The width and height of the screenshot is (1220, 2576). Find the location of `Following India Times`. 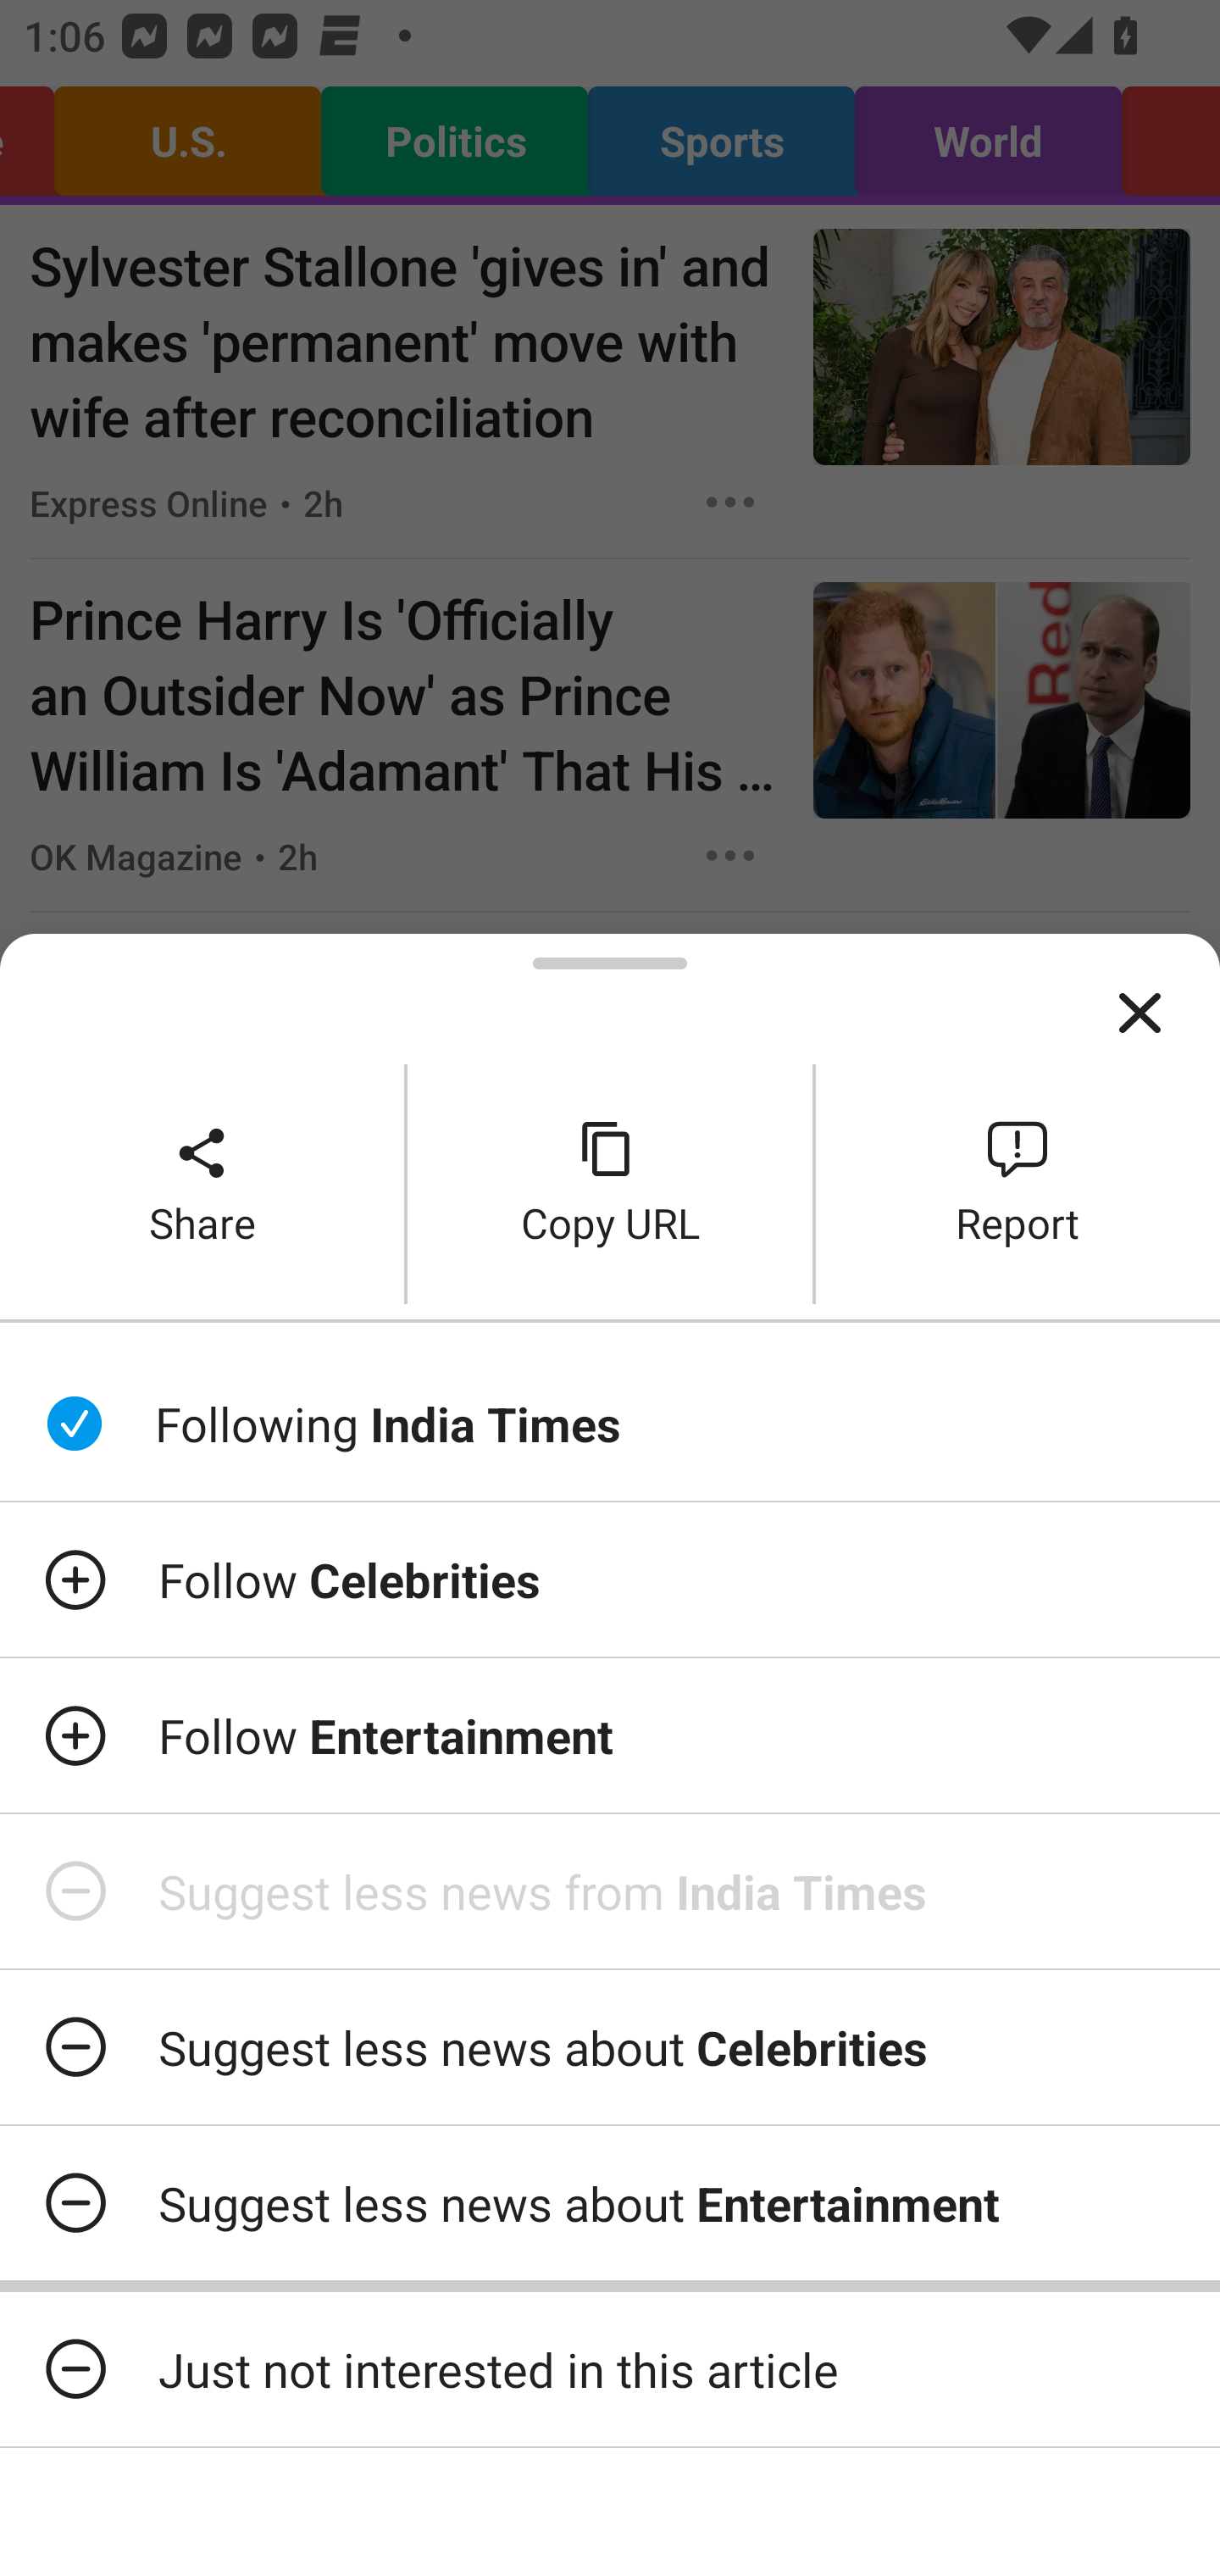

Following India Times is located at coordinates (610, 1424).